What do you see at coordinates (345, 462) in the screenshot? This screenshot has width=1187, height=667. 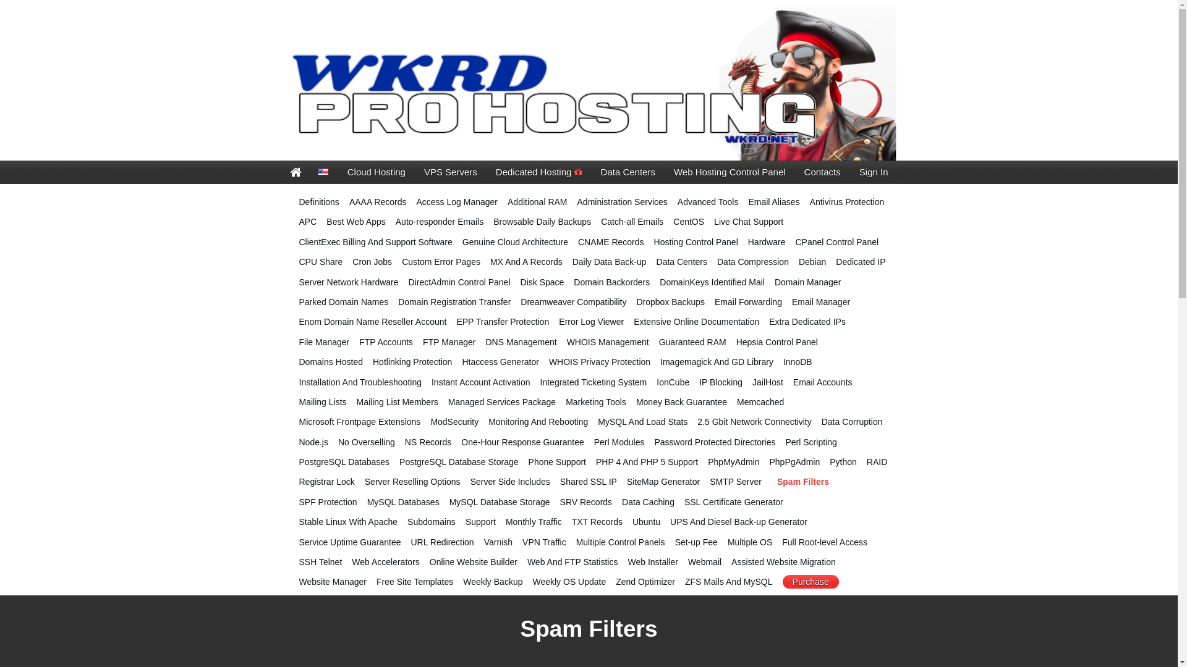 I see `PostgreSQL Databases` at bounding box center [345, 462].